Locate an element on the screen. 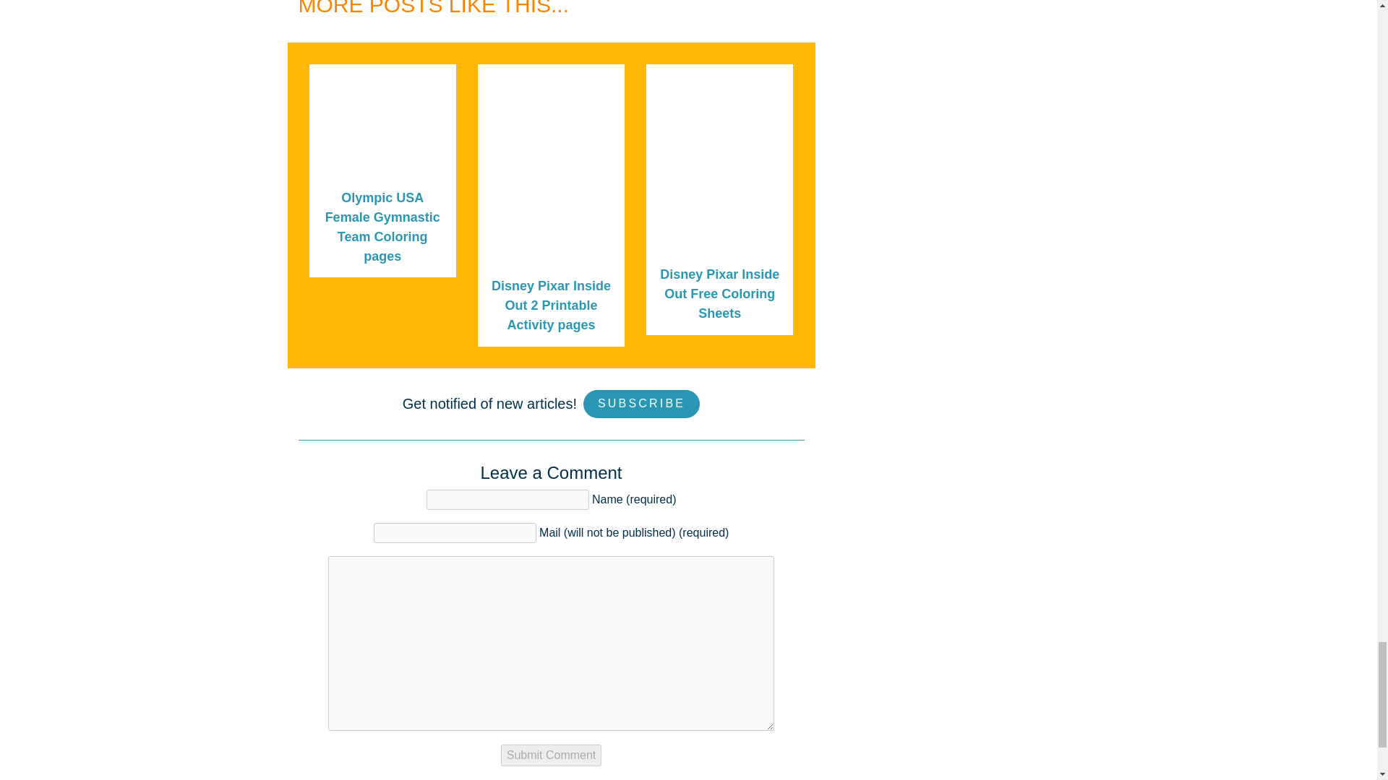 The height and width of the screenshot is (780, 1388). Olympic USA Female Gymnastic Team Coloring pages is located at coordinates (382, 227).